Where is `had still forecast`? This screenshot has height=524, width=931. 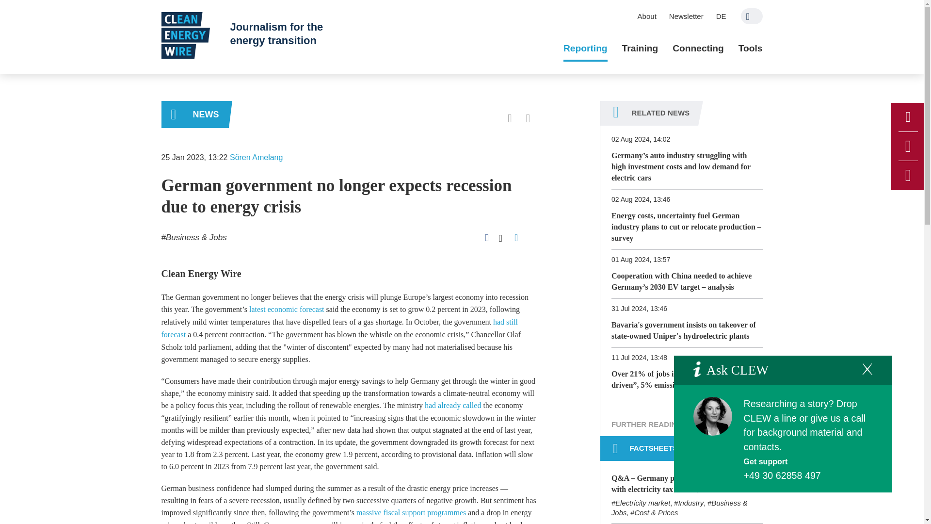
had still forecast is located at coordinates (339, 328).